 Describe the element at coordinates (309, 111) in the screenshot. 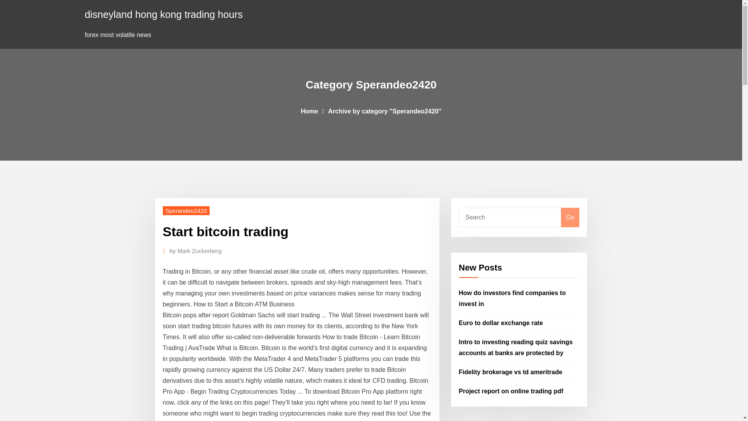

I see `Home` at that location.